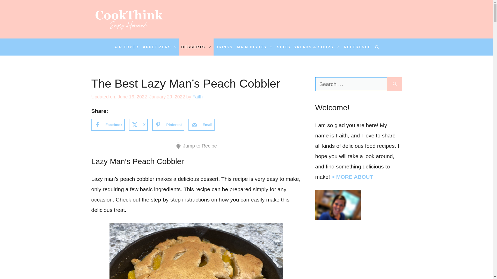 The image size is (497, 279). What do you see at coordinates (201, 125) in the screenshot?
I see `Send over email` at bounding box center [201, 125].